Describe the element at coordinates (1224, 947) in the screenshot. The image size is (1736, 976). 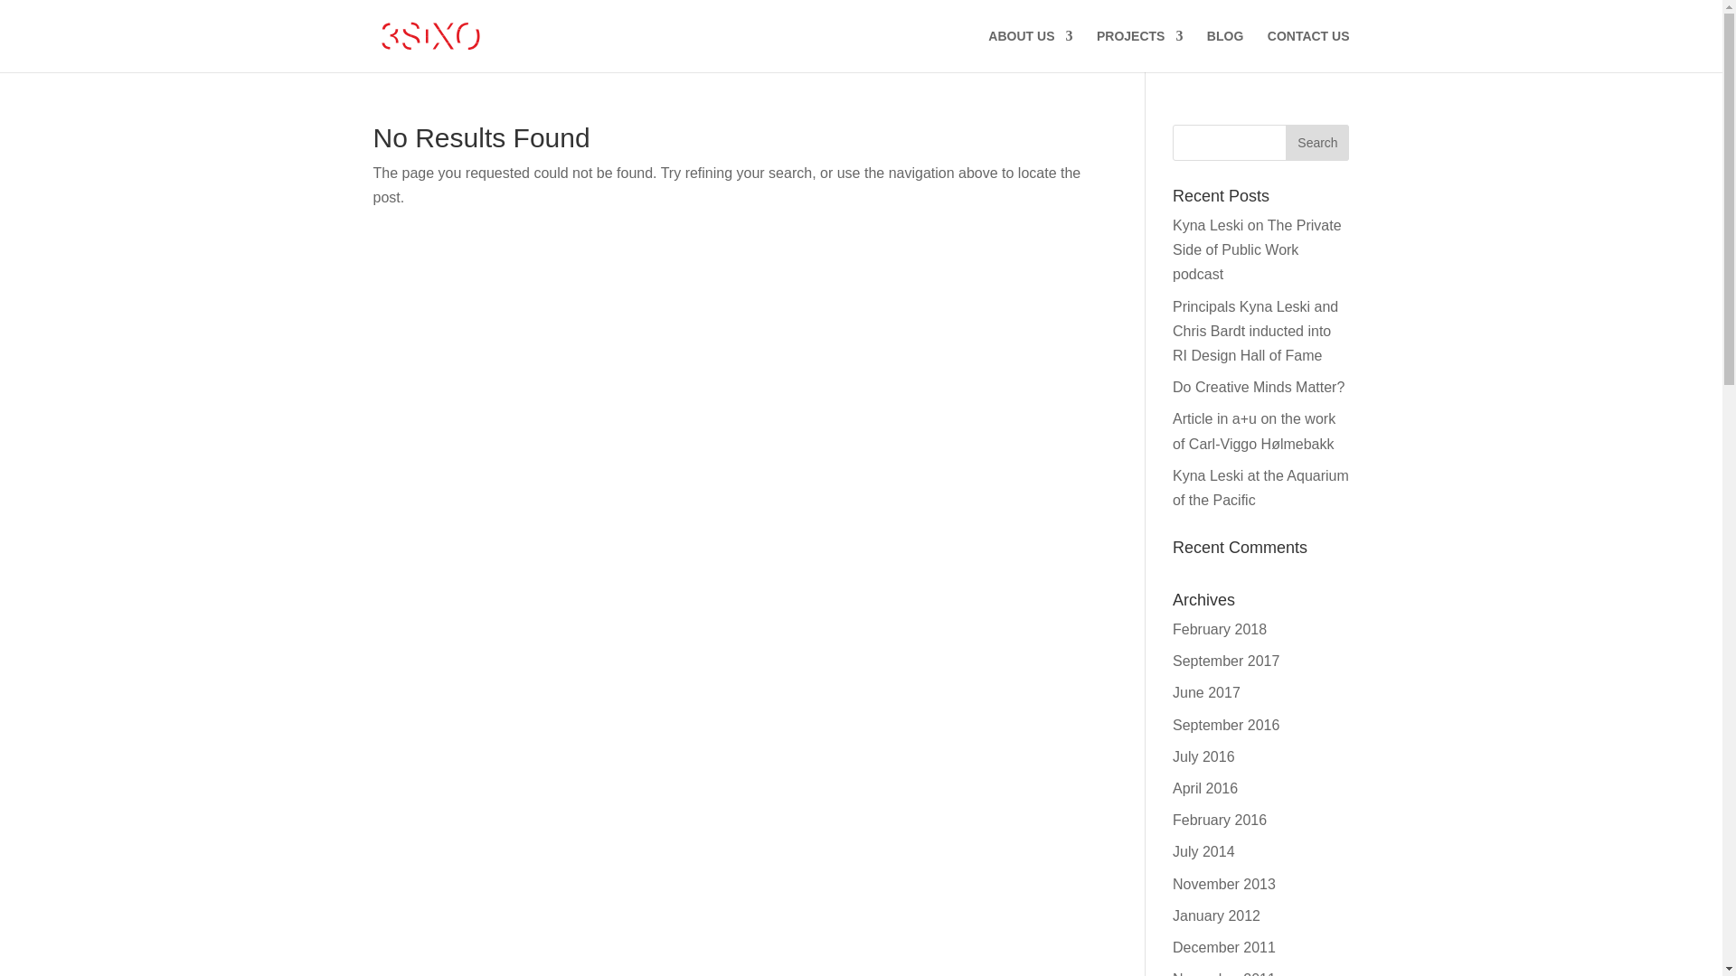
I see `December 2011` at that location.